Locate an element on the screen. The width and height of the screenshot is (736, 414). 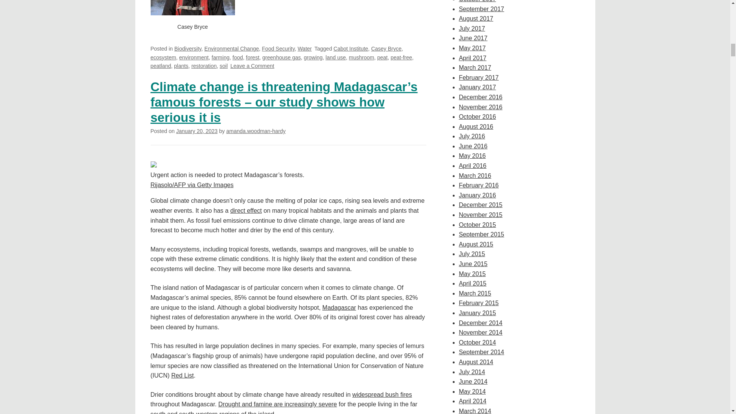
ecosystem is located at coordinates (163, 57).